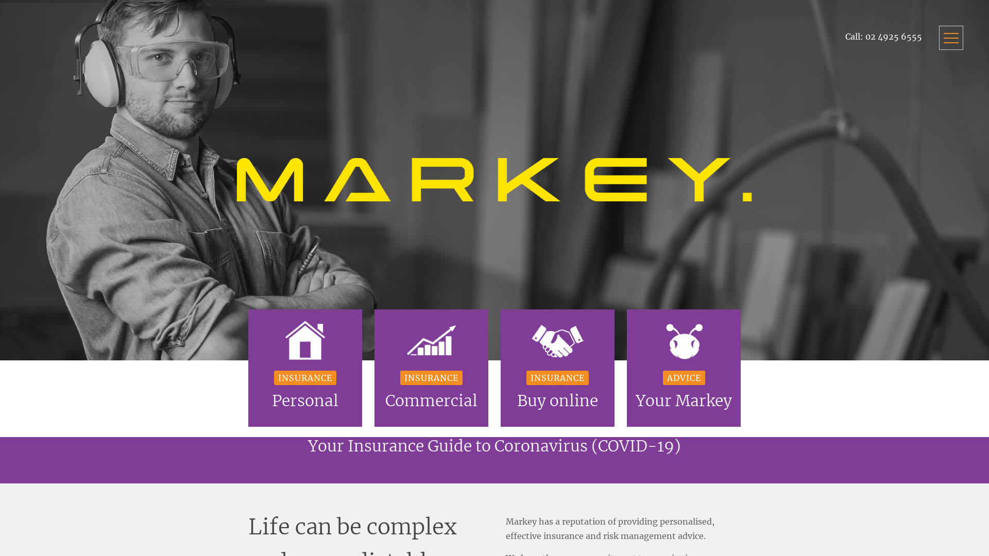 This screenshot has width=989, height=556. I want to click on ADVICE
Your Markey, so click(684, 368).